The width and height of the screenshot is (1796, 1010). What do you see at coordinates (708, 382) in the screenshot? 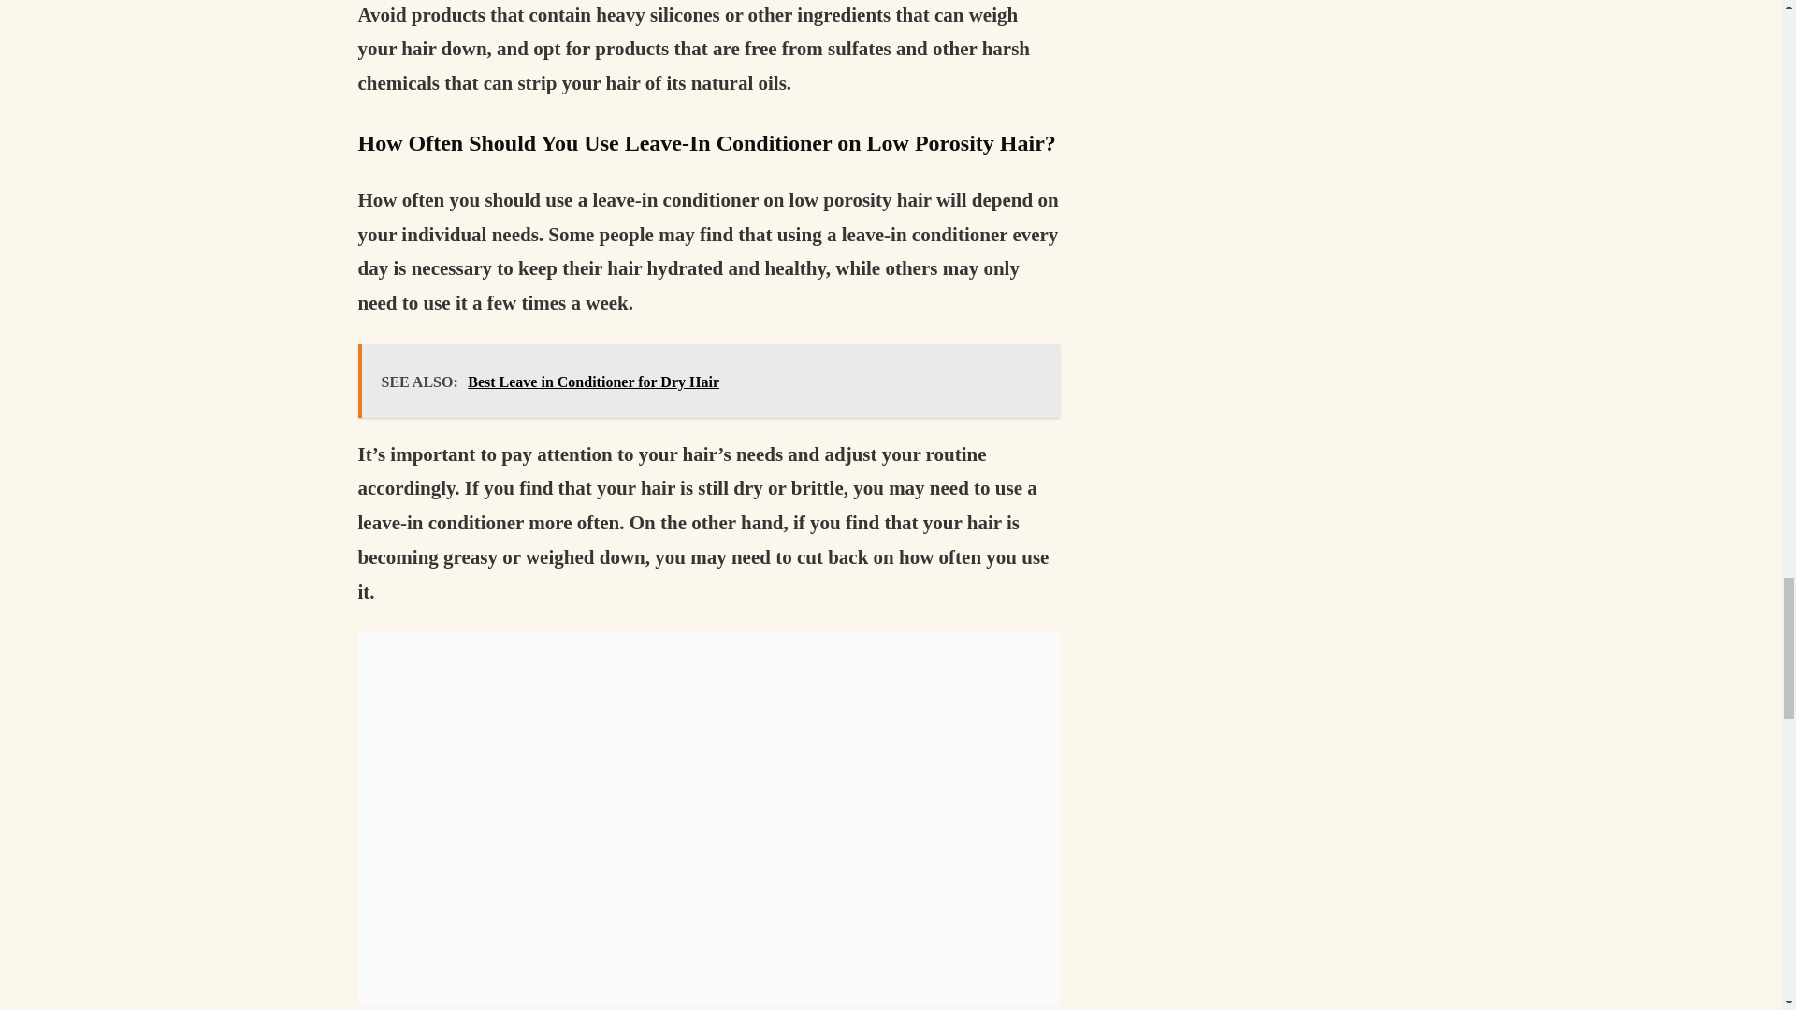
I see `SEE ALSO:  Best Leave in Conditioner for Dry Hair` at bounding box center [708, 382].